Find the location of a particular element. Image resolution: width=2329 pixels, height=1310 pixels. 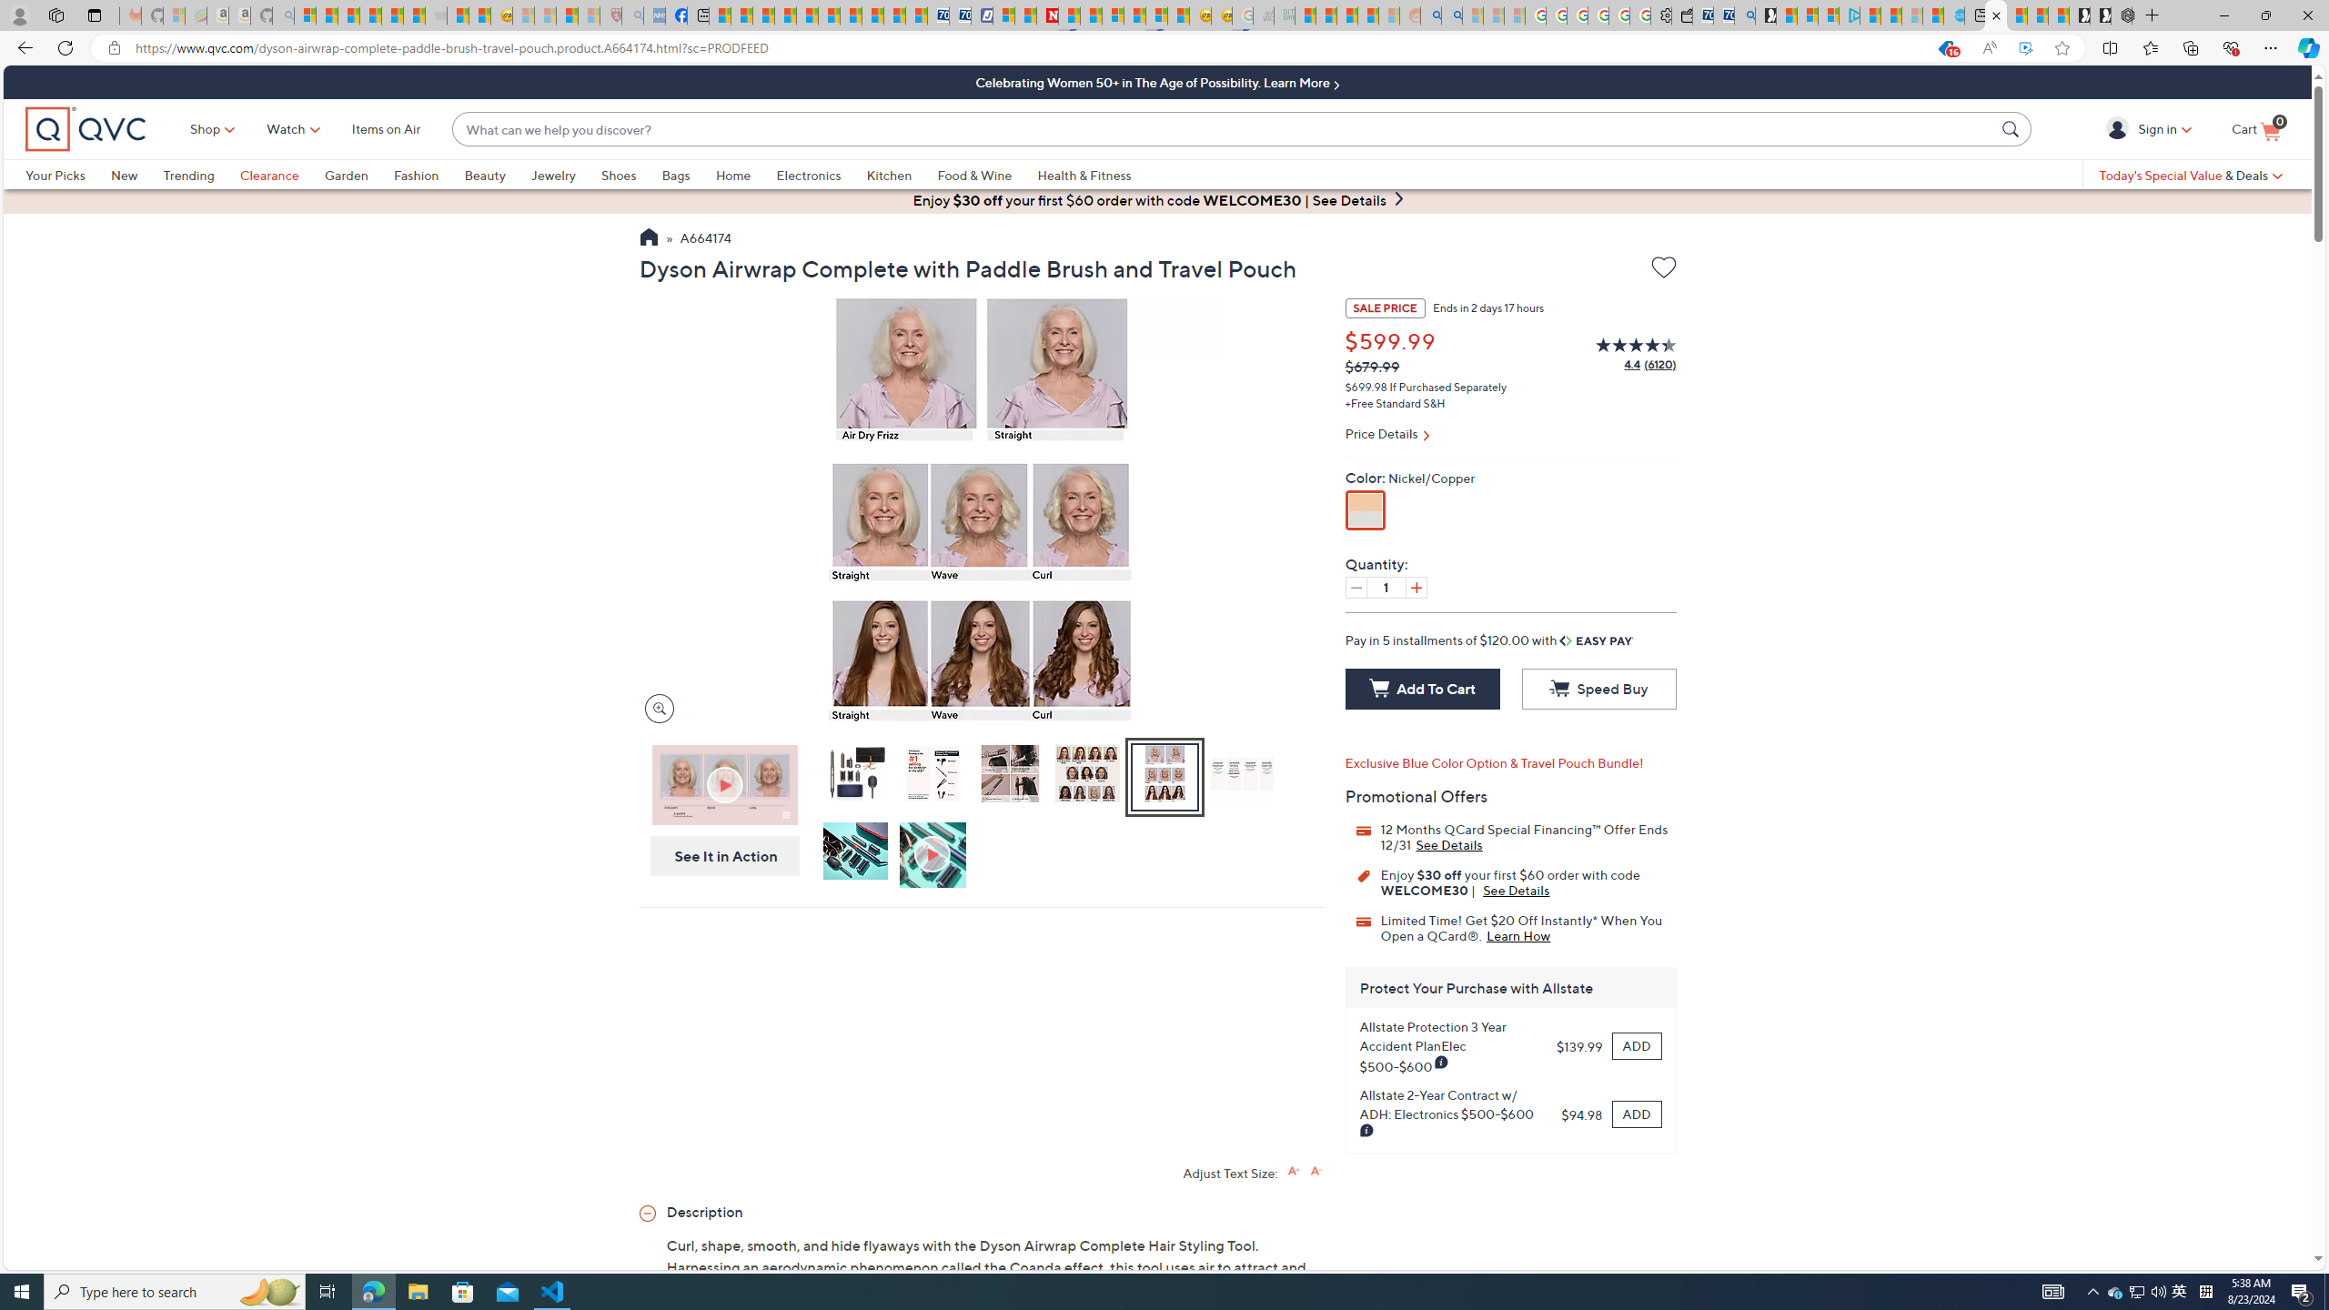

Trending is located at coordinates (201, 175).